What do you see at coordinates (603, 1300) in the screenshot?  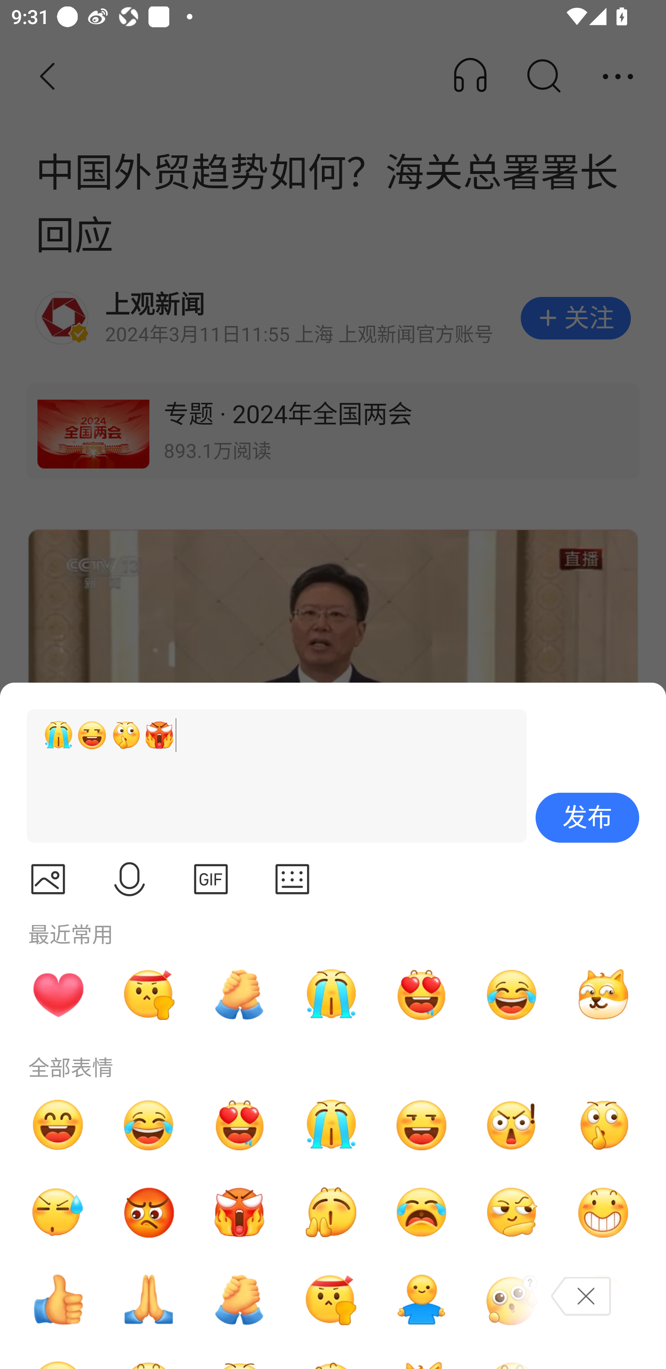 I see `捂脸` at bounding box center [603, 1300].